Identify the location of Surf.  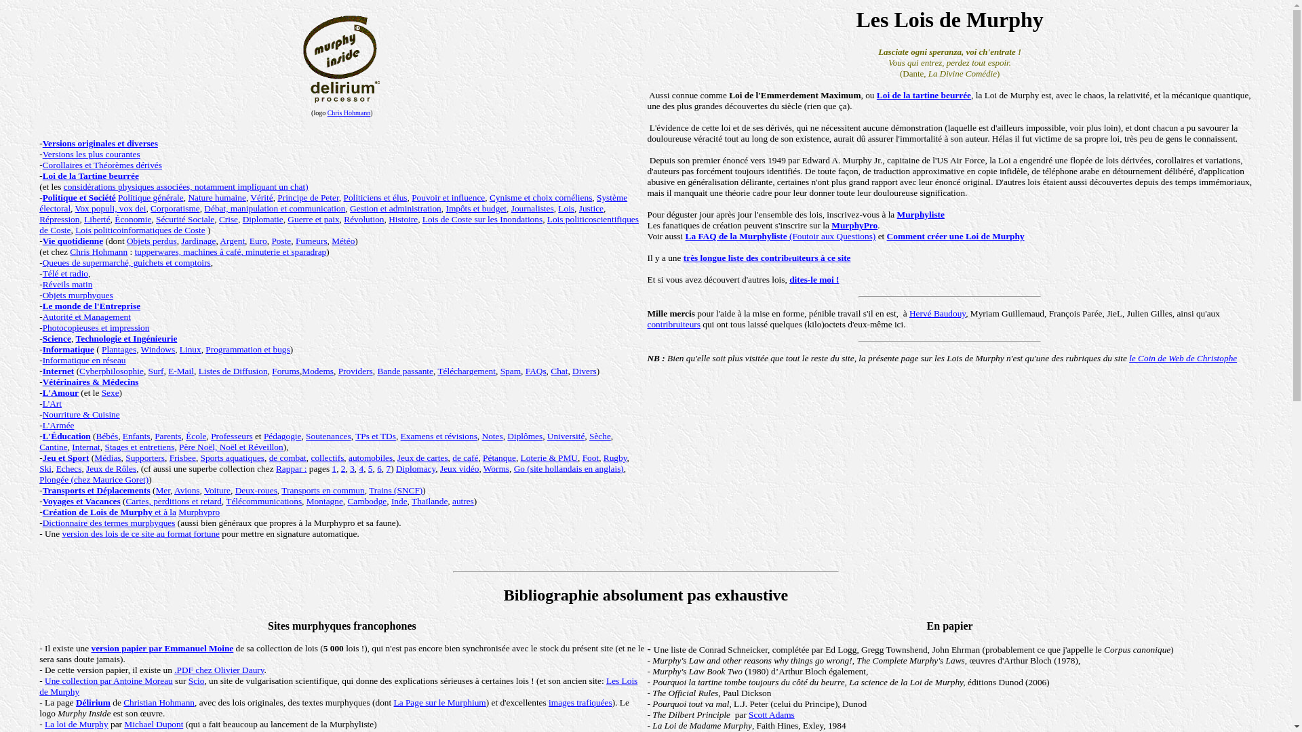
(156, 371).